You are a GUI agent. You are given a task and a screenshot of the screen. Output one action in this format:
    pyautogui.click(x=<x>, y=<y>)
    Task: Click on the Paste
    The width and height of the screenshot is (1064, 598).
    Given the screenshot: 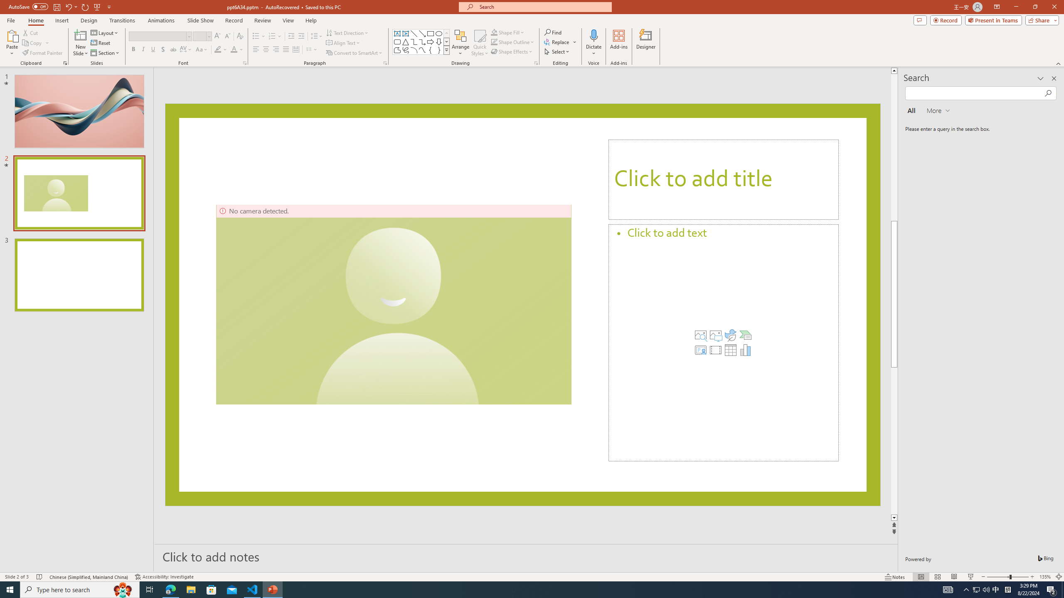 What is the action you would take?
    pyautogui.click(x=12, y=35)
    